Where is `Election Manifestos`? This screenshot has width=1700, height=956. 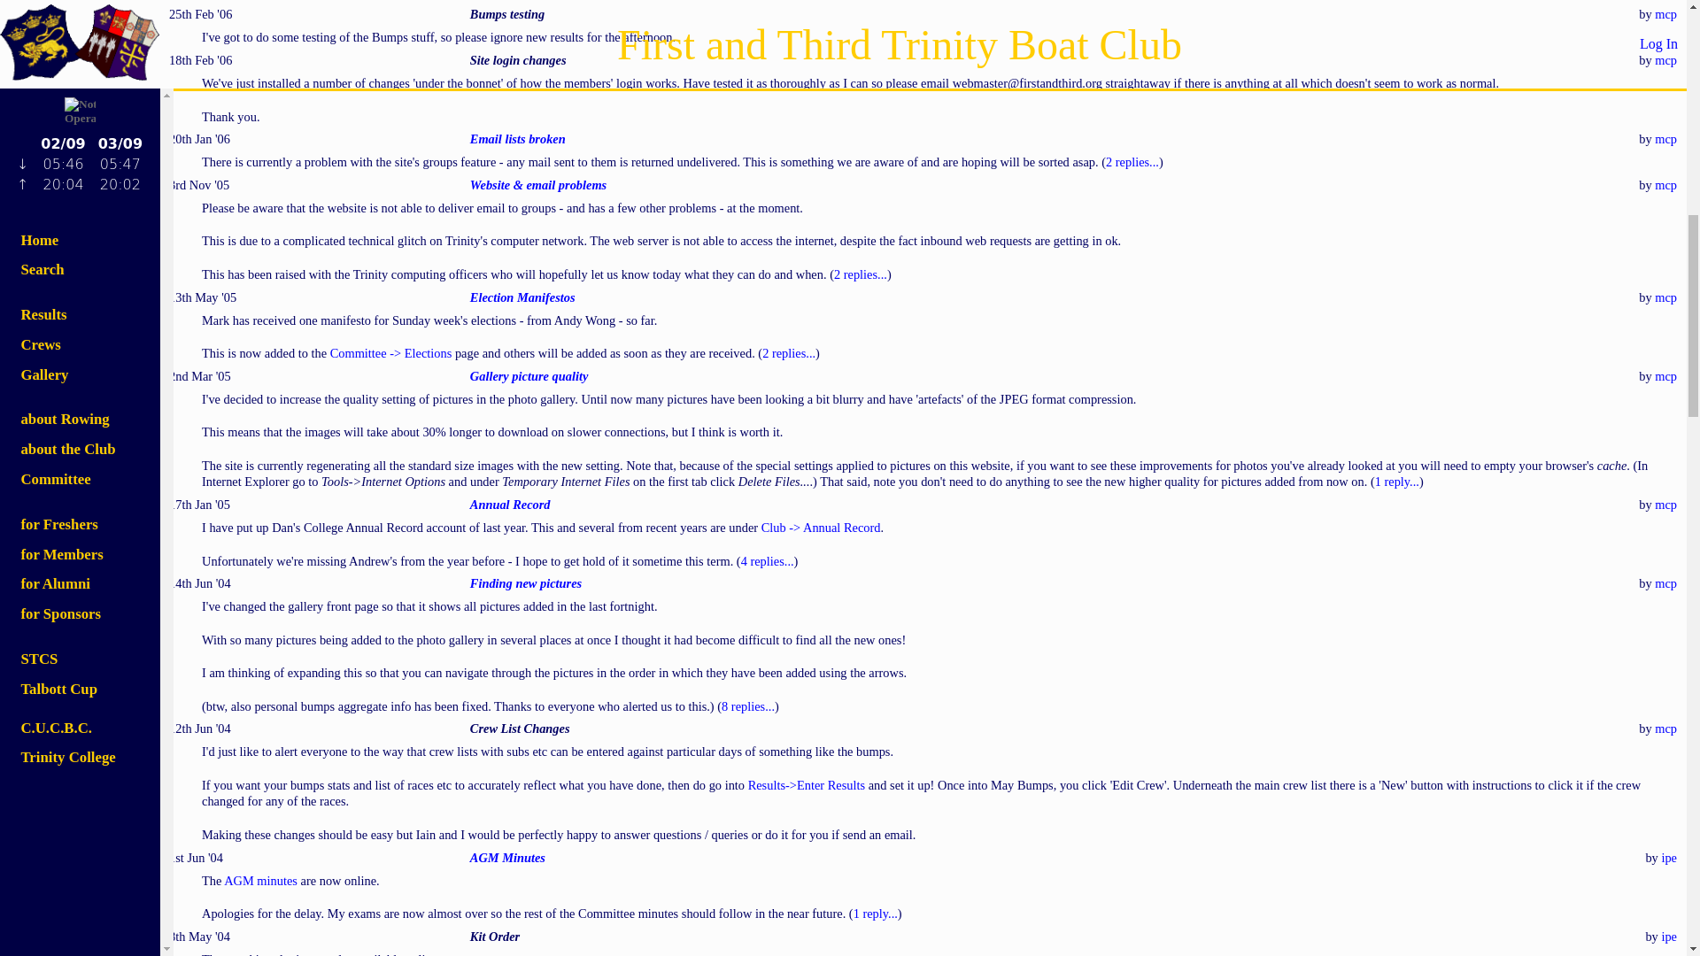
Election Manifestos is located at coordinates (522, 297).